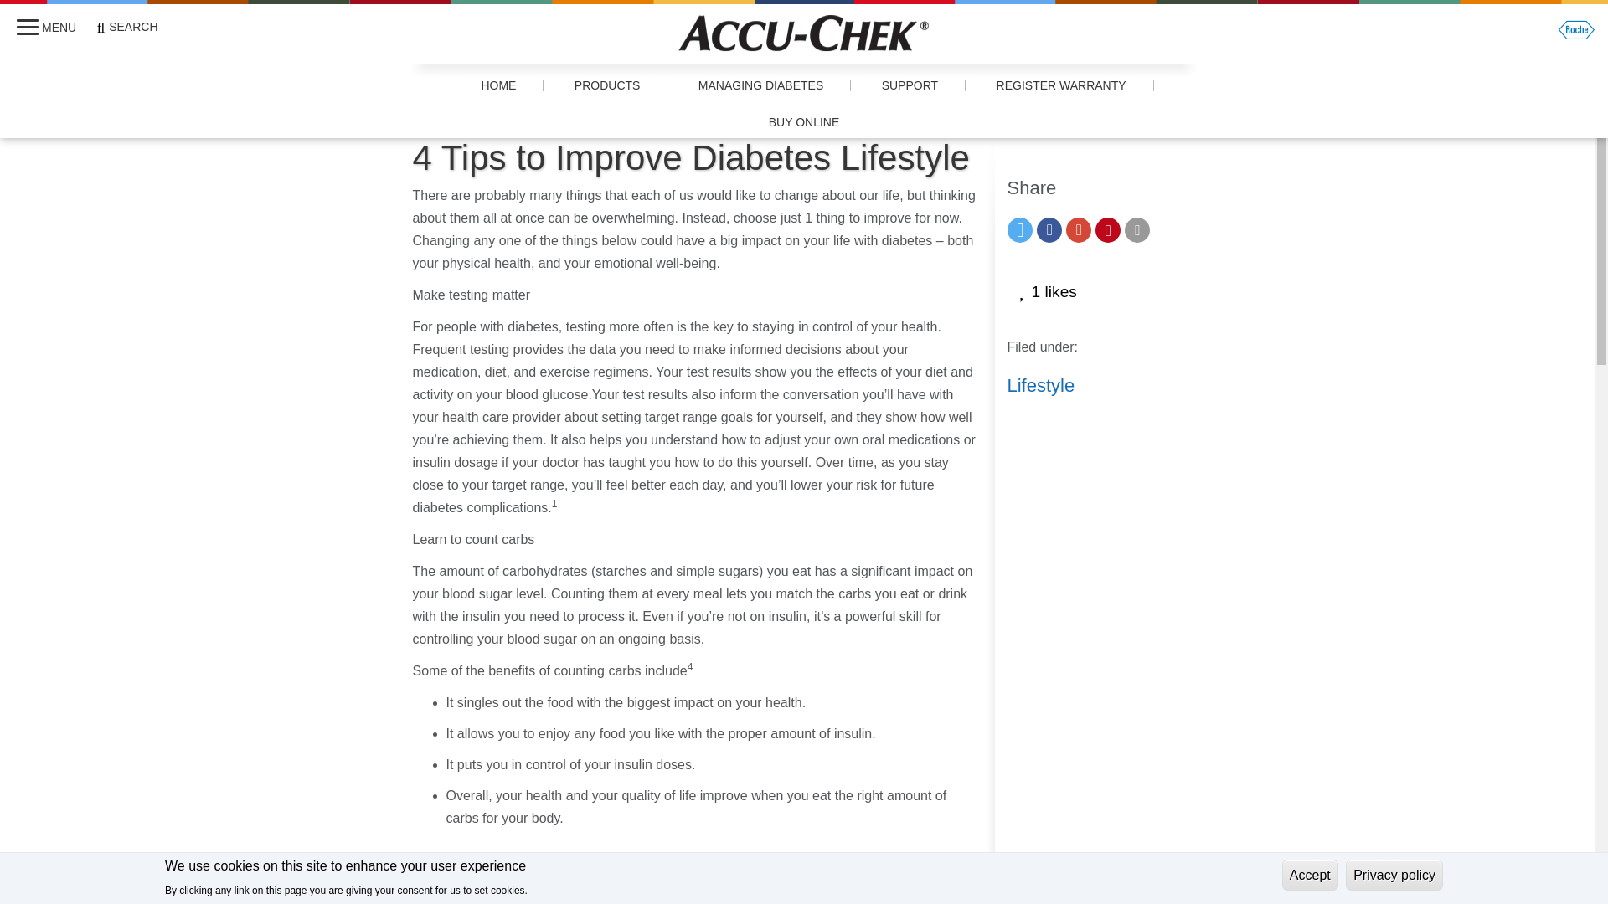  Describe the element at coordinates (497, 85) in the screenshot. I see `HOME` at that location.